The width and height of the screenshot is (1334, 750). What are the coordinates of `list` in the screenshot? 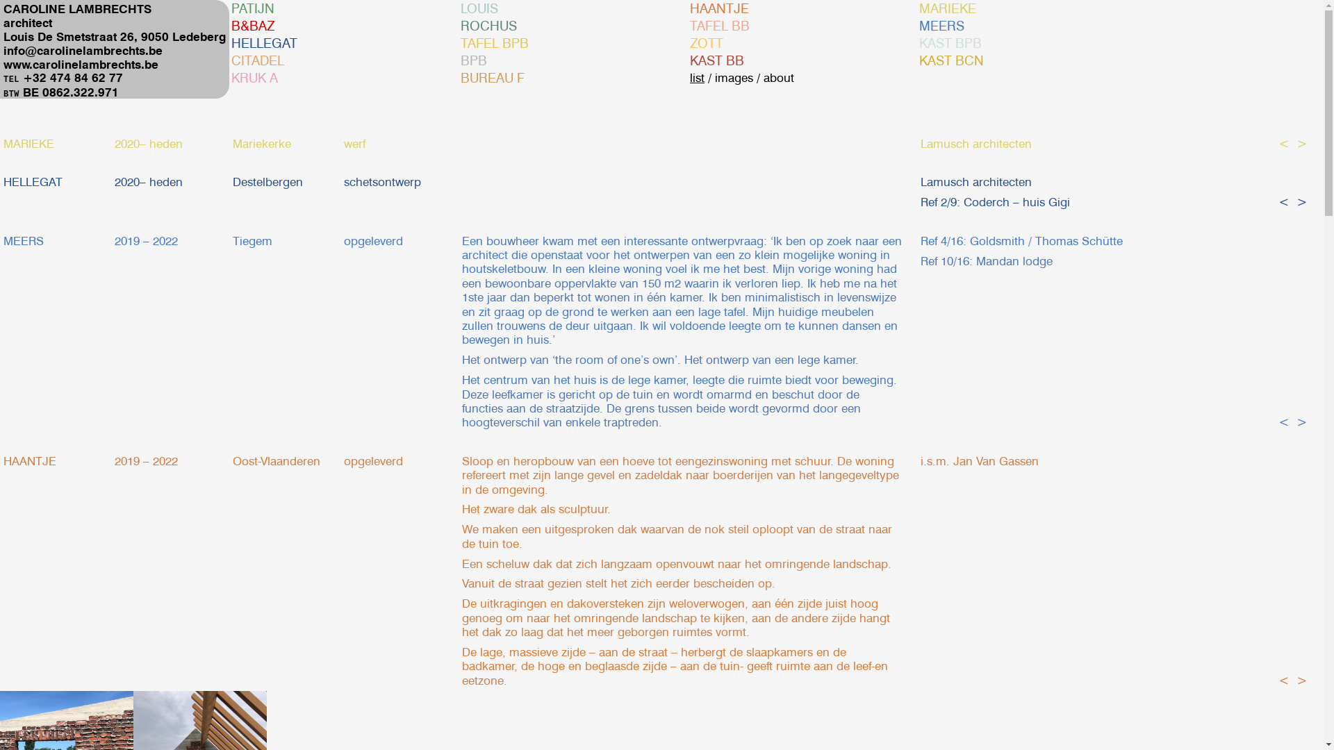 It's located at (697, 78).